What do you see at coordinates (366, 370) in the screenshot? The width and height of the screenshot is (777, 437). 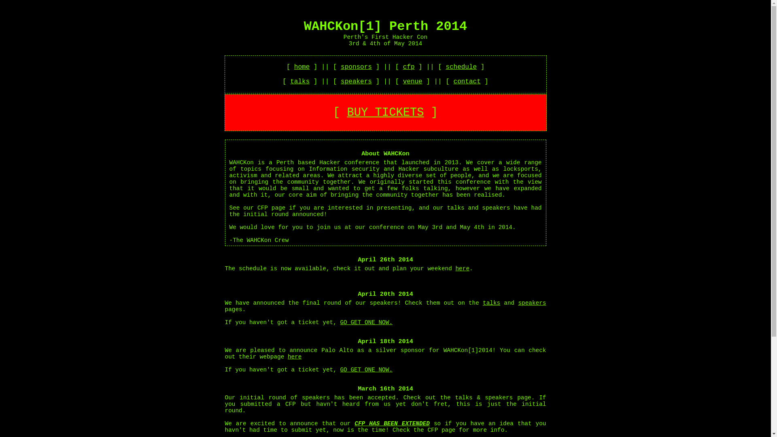 I see `GO GET ONE NOW.` at bounding box center [366, 370].